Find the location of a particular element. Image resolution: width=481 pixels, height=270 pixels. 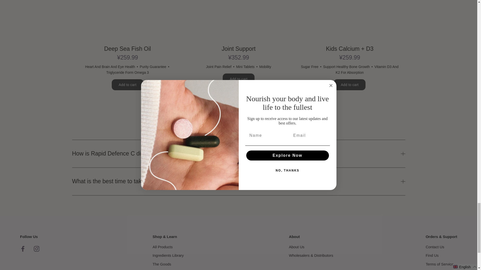

Add to cart is located at coordinates (350, 84).